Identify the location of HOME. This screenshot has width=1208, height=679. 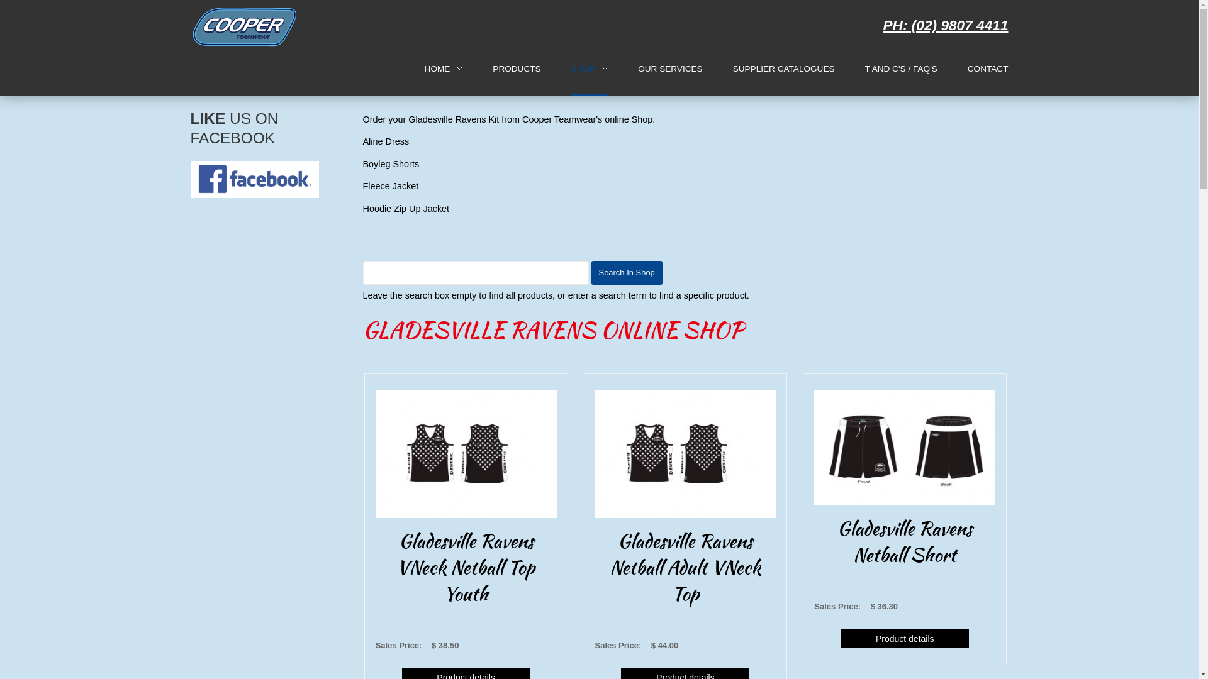
(438, 69).